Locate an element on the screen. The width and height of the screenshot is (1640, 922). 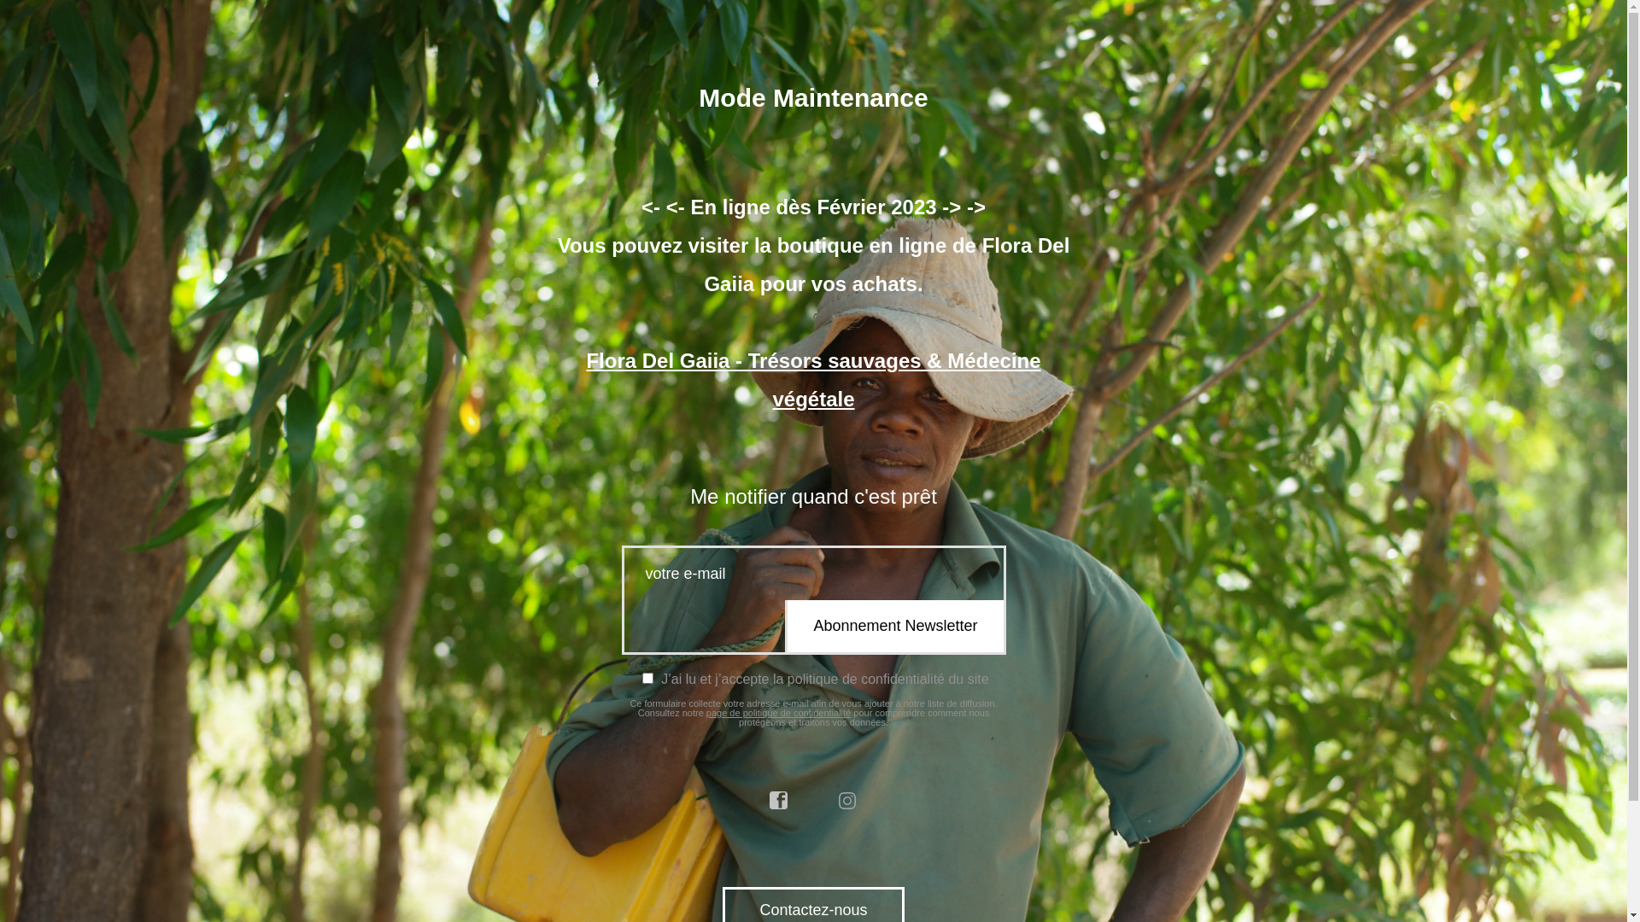
instagram is located at coordinates (848, 801).